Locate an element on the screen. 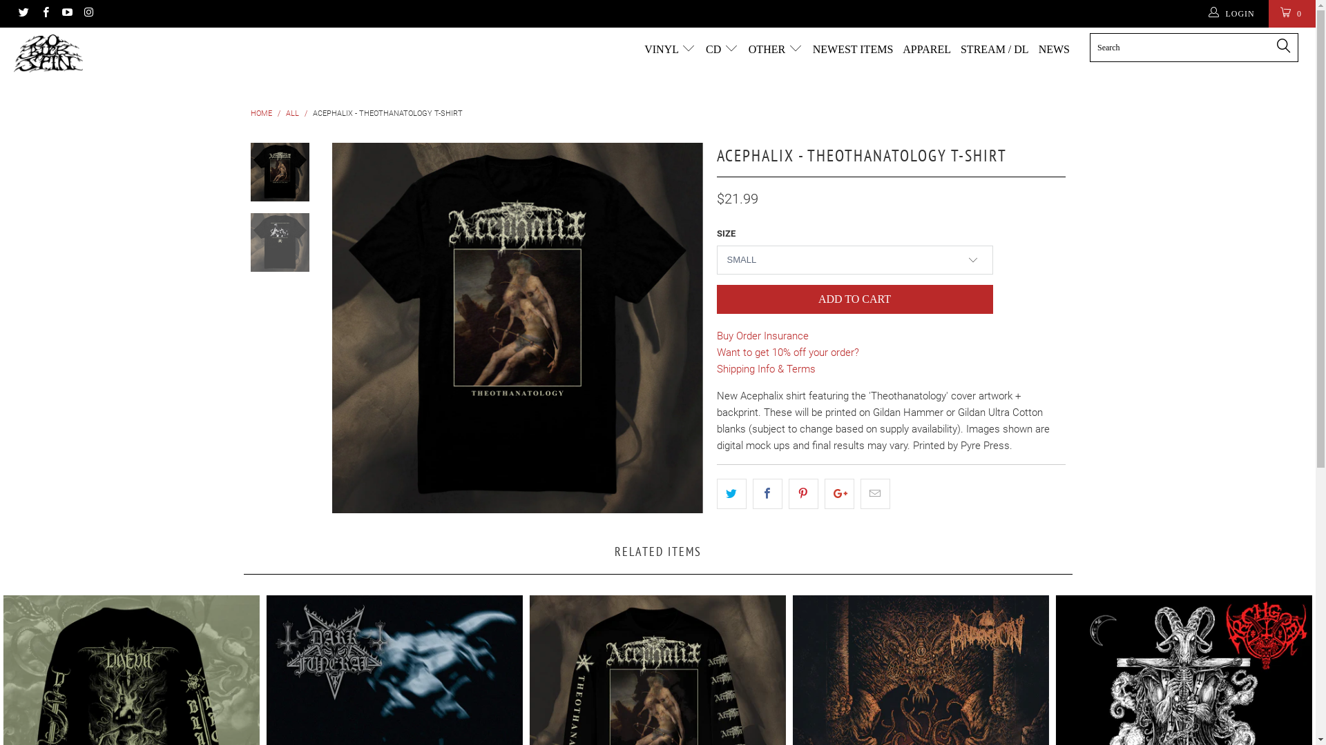 The width and height of the screenshot is (1326, 745). STREAM / DL is located at coordinates (995, 50).